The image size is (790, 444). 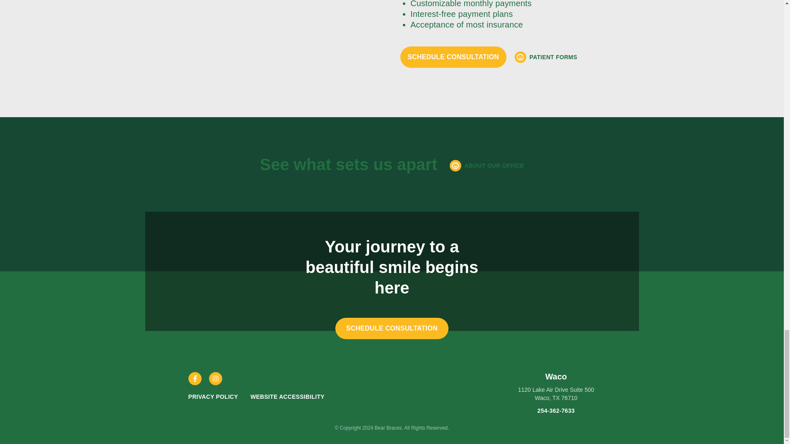 What do you see at coordinates (546, 57) in the screenshot?
I see `PATIENT FORMS` at bounding box center [546, 57].